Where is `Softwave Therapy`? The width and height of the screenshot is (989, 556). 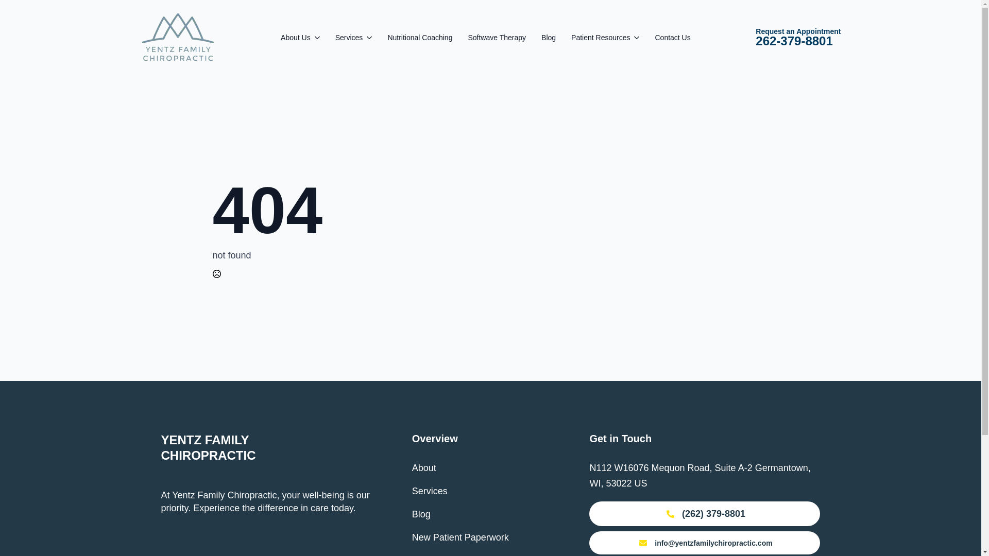
Softwave Therapy is located at coordinates (497, 38).